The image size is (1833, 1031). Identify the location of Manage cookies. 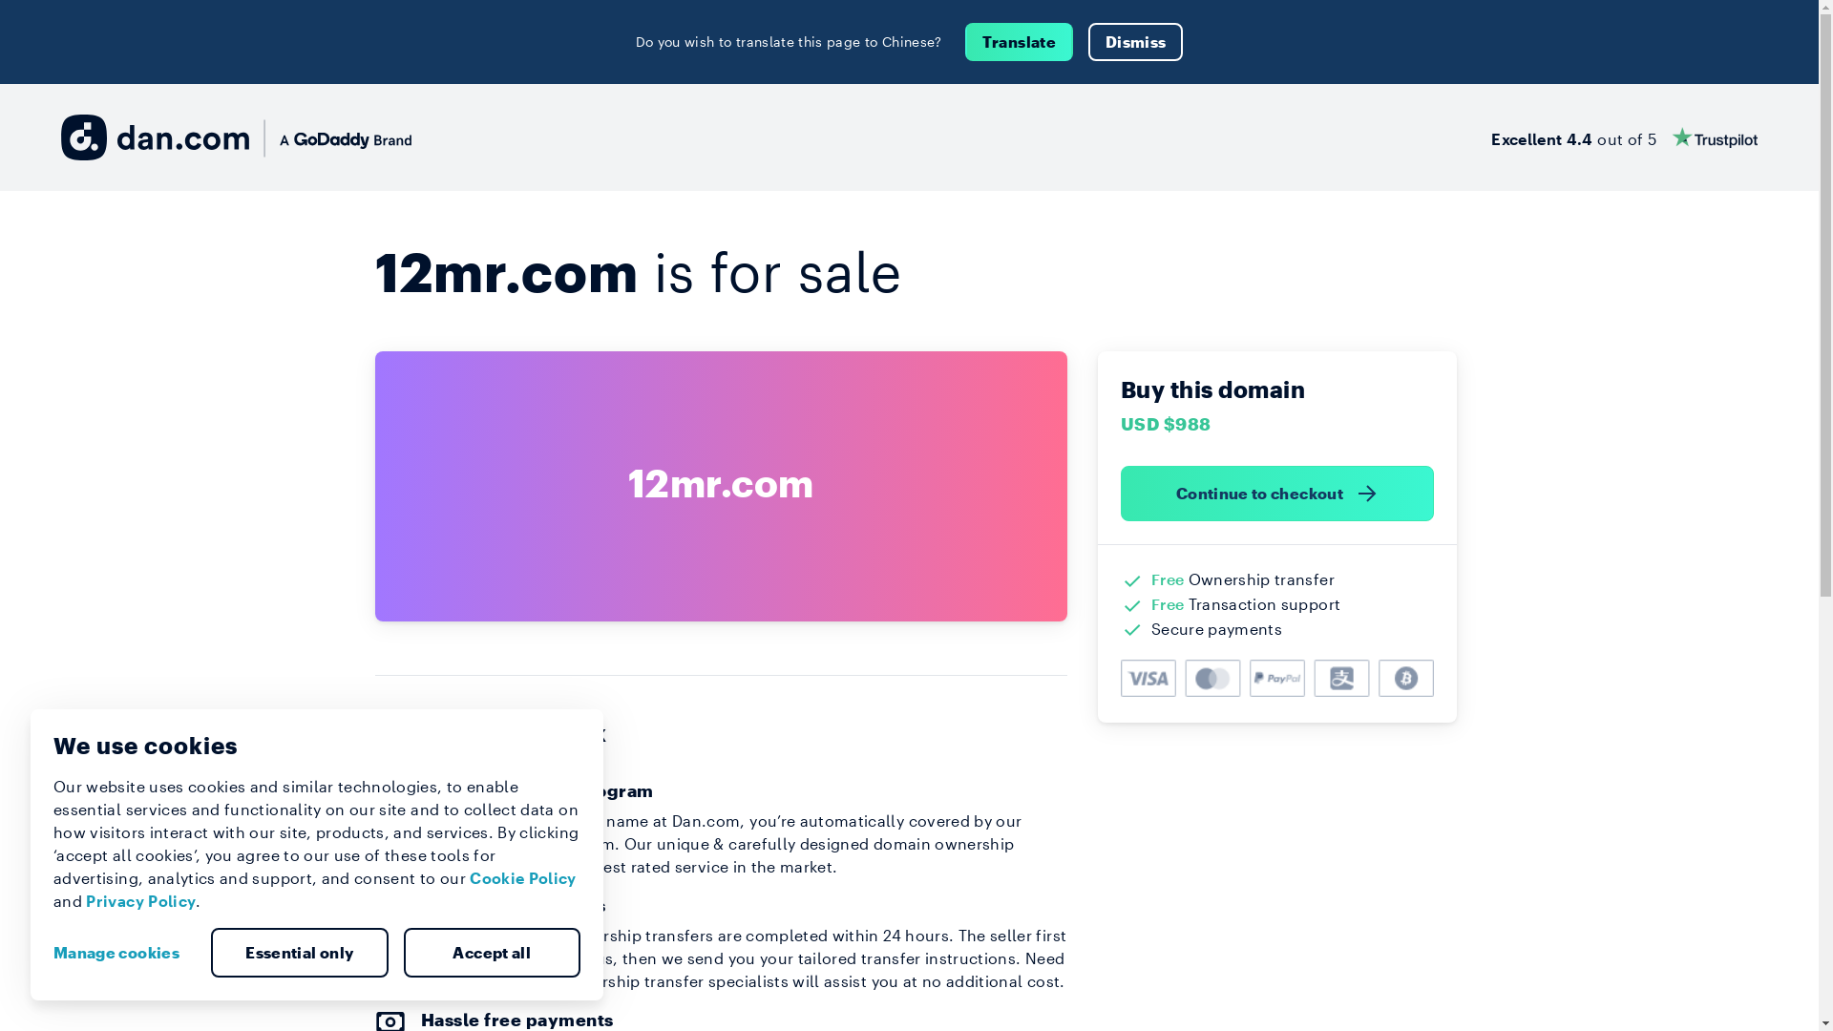
(124, 953).